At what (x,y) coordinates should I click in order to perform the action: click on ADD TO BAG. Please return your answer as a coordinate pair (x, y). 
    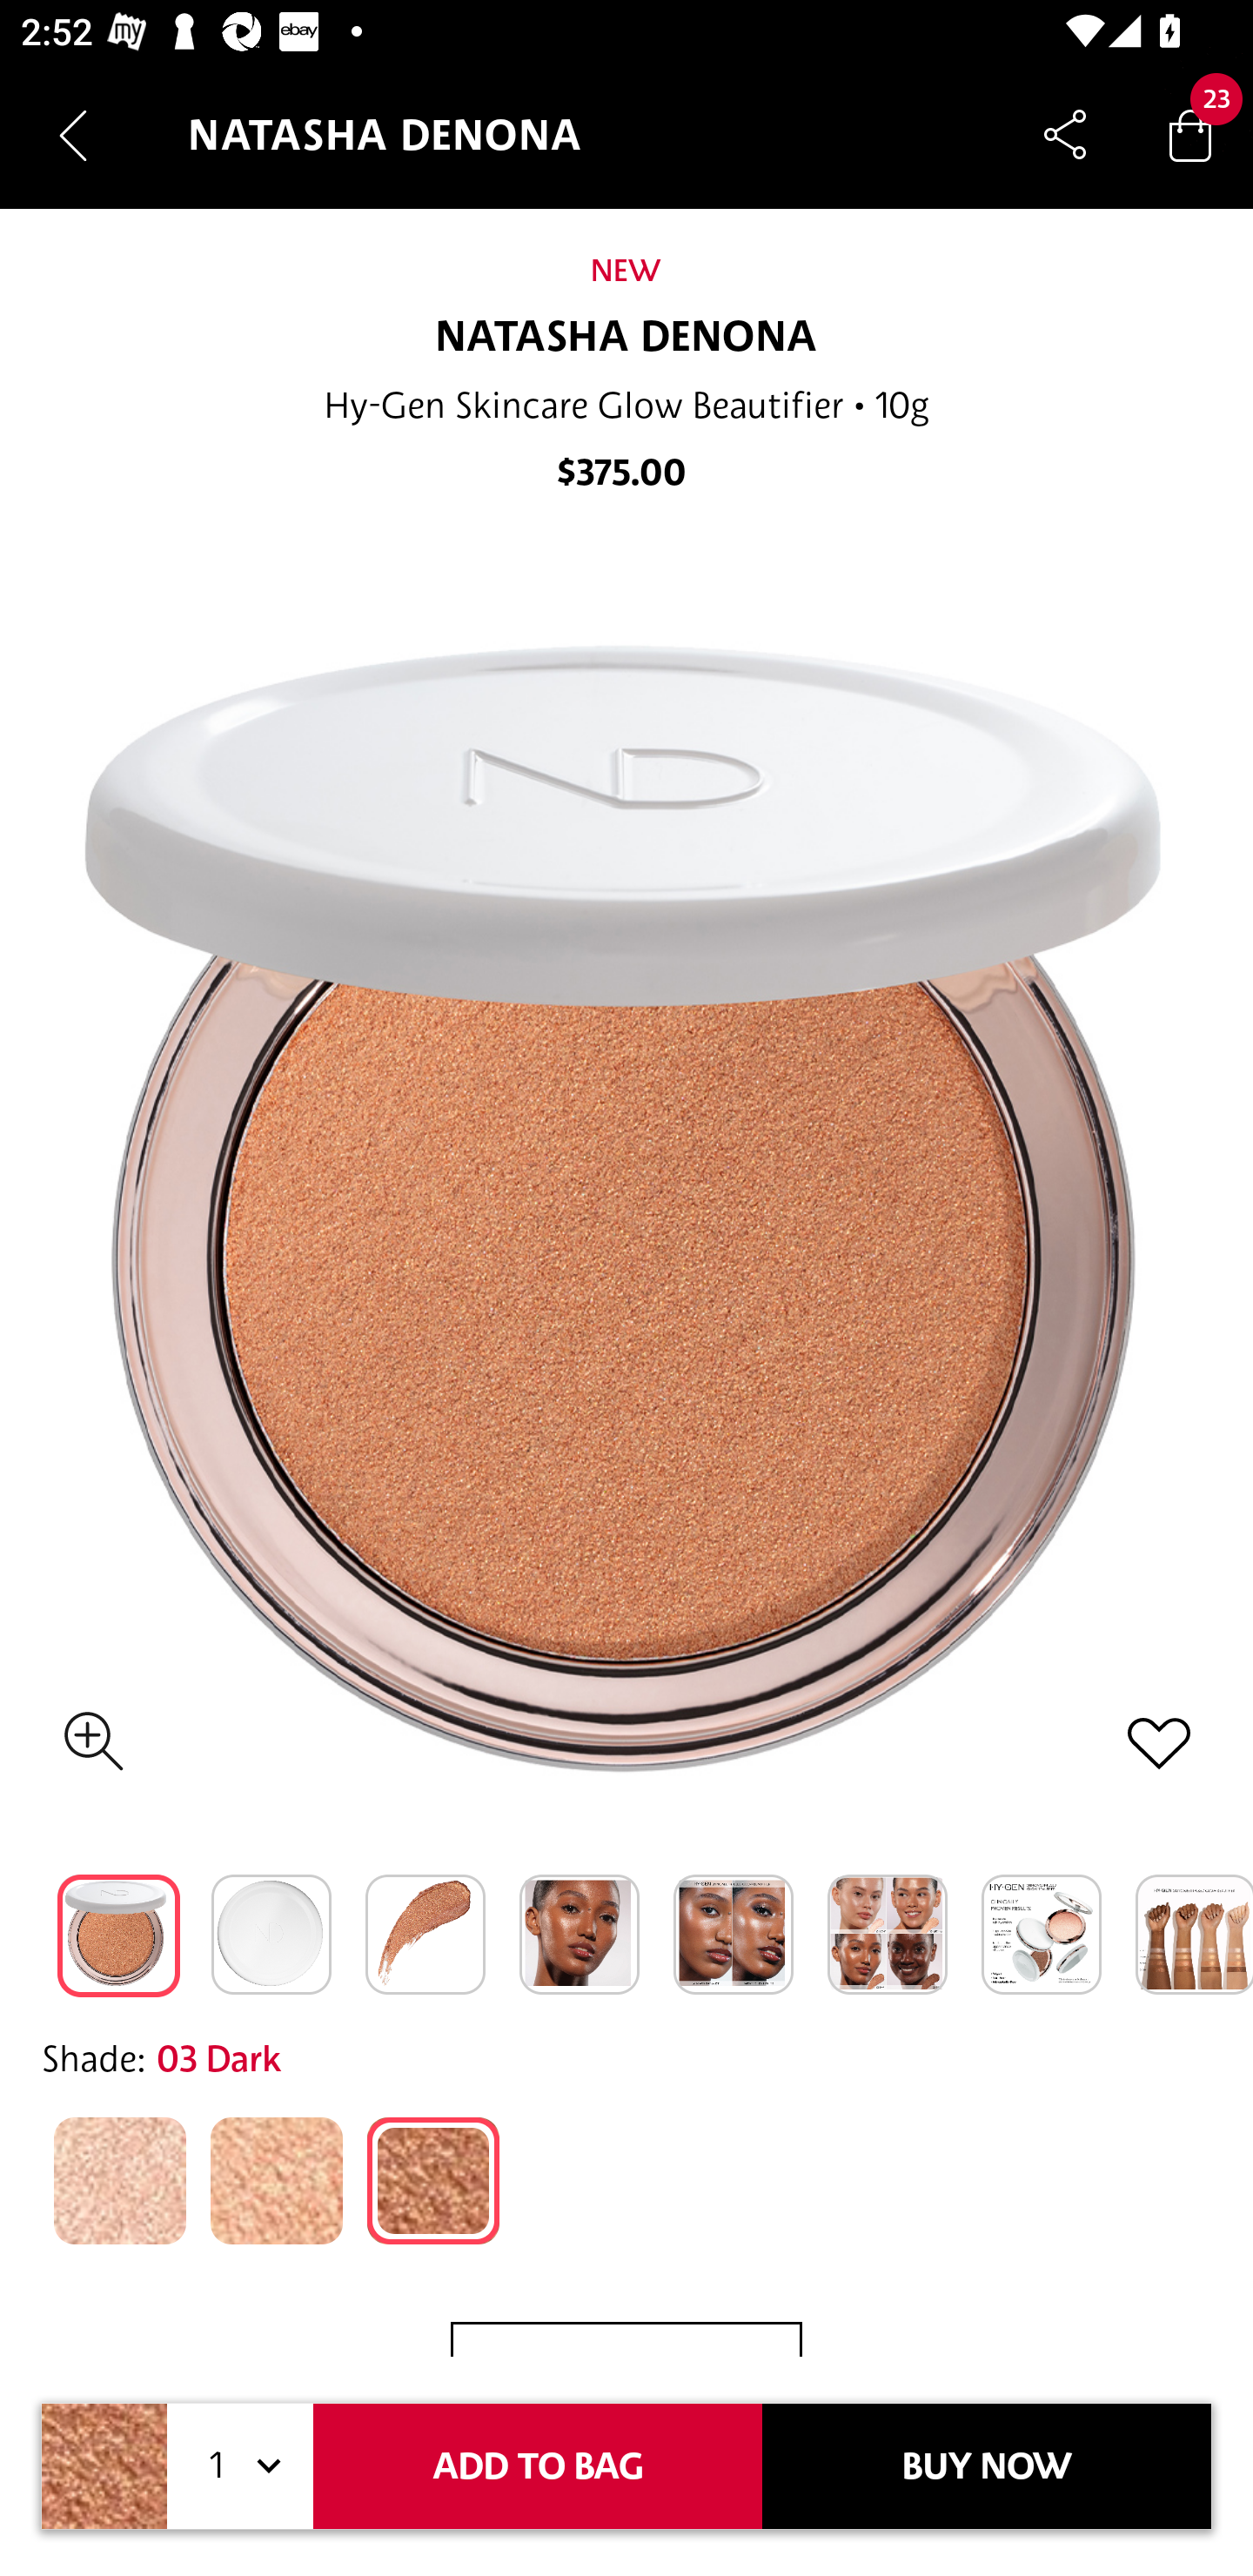
    Looking at the image, I should click on (538, 2466).